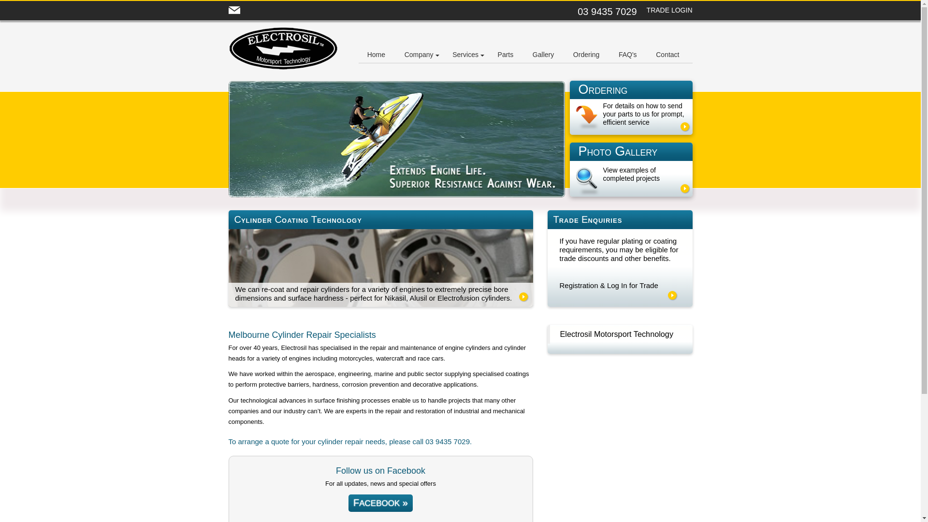 This screenshot has height=522, width=928. What do you see at coordinates (543, 55) in the screenshot?
I see `Gallery` at bounding box center [543, 55].